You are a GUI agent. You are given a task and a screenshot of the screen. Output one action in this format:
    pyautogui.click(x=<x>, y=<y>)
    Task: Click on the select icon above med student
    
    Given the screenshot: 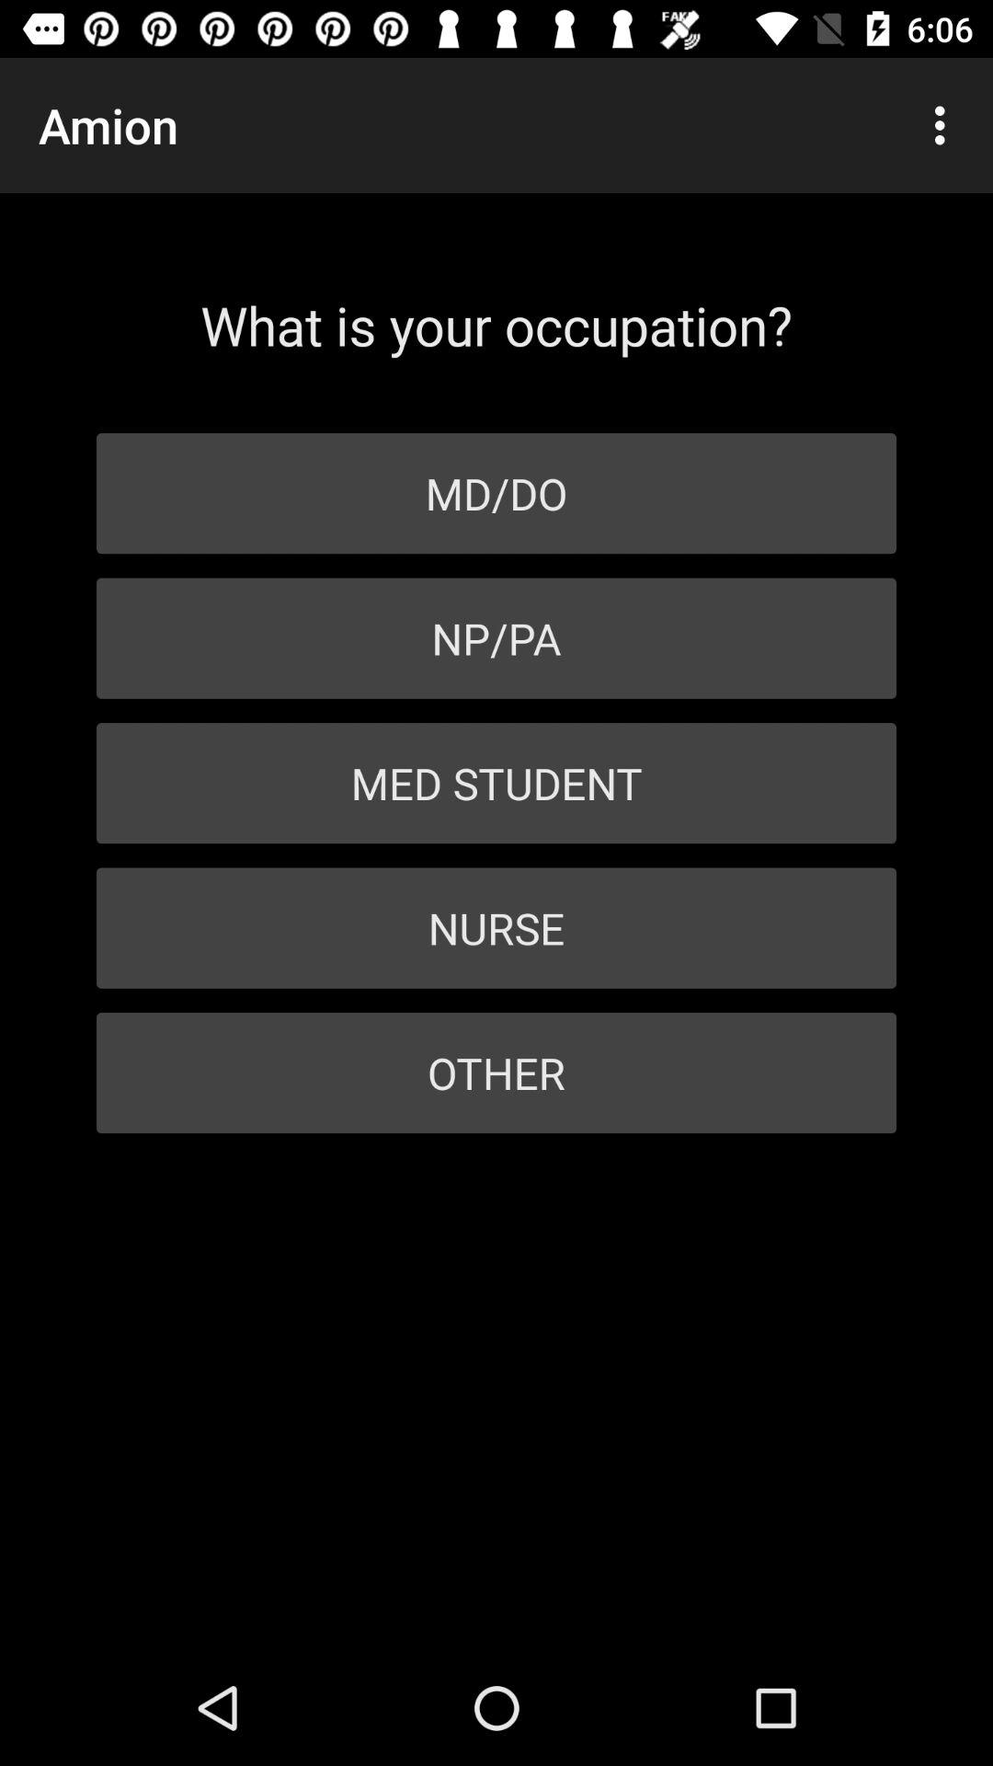 What is the action you would take?
    pyautogui.click(x=496, y=638)
    